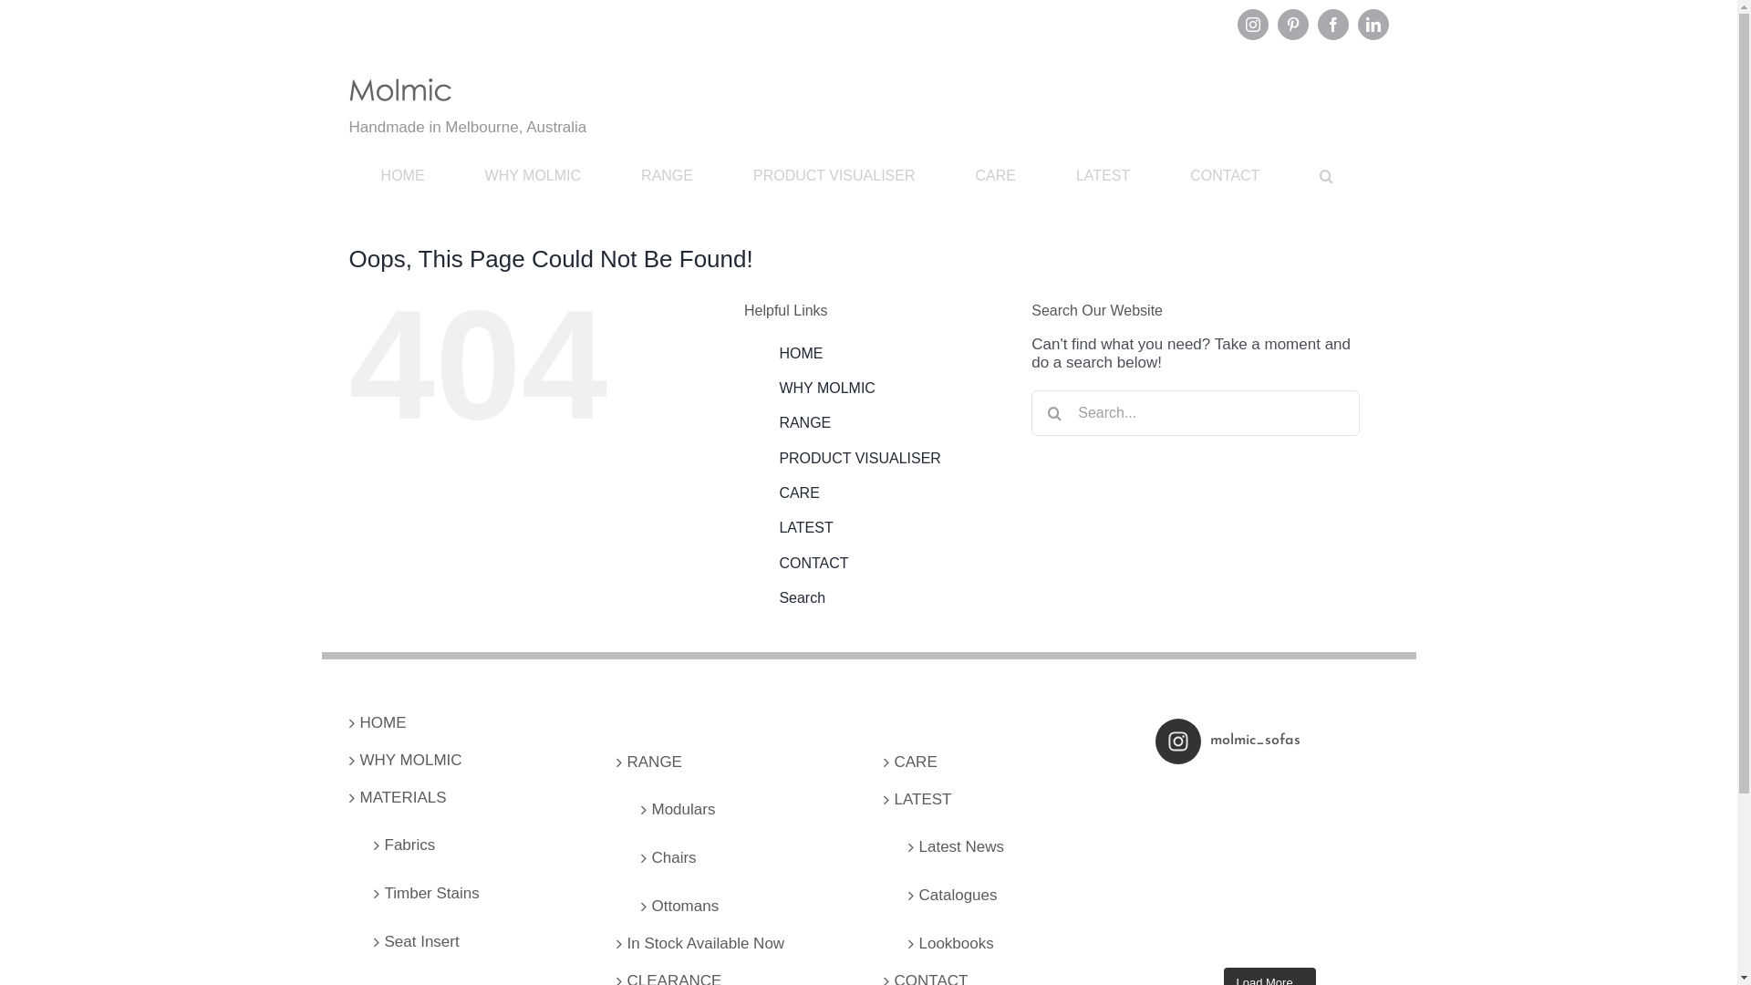 Image resolution: width=1751 pixels, height=985 pixels. I want to click on CARE, so click(1002, 762).